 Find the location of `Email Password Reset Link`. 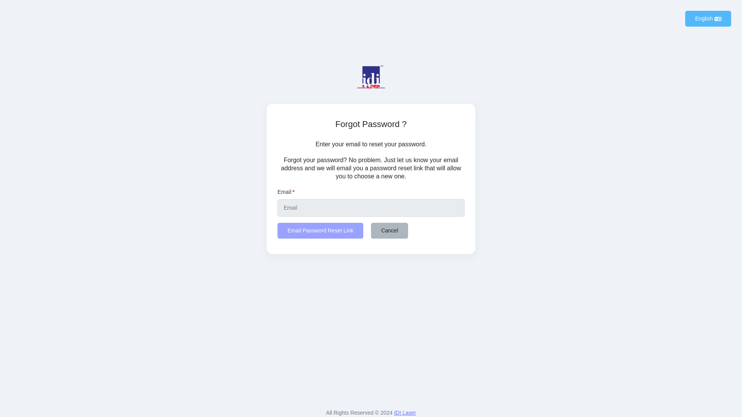

Email Password Reset Link is located at coordinates (320, 230).